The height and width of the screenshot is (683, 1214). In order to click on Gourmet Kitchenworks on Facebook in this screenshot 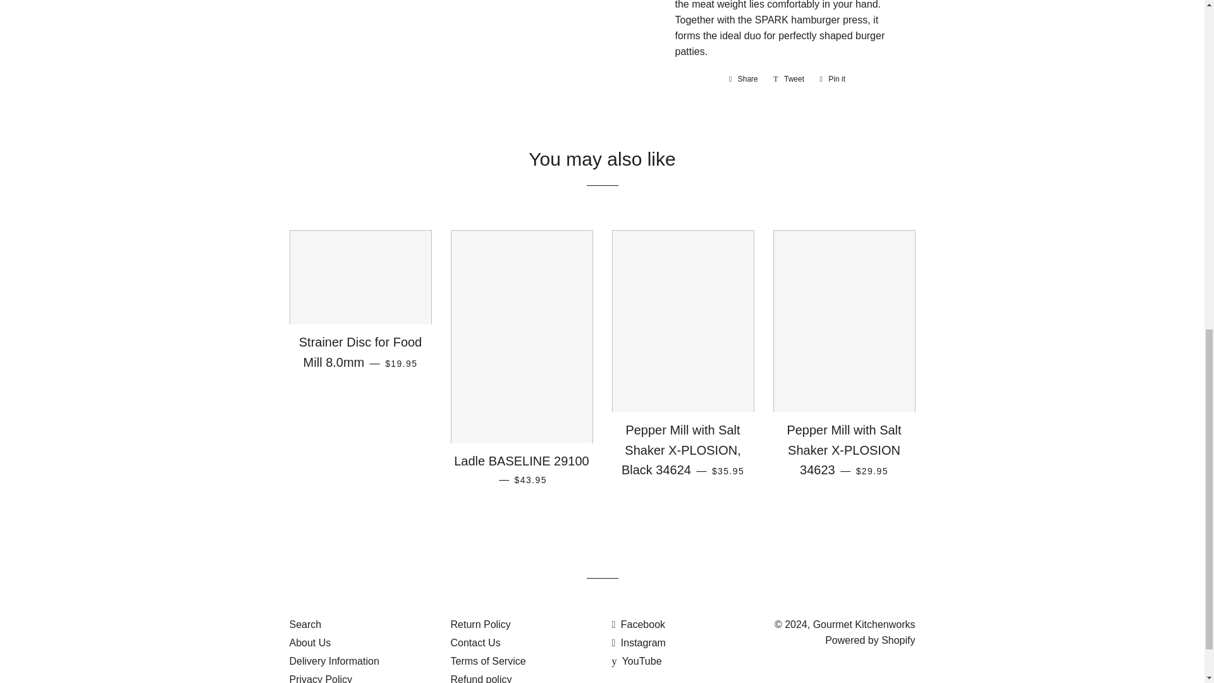, I will do `click(639, 624)`.